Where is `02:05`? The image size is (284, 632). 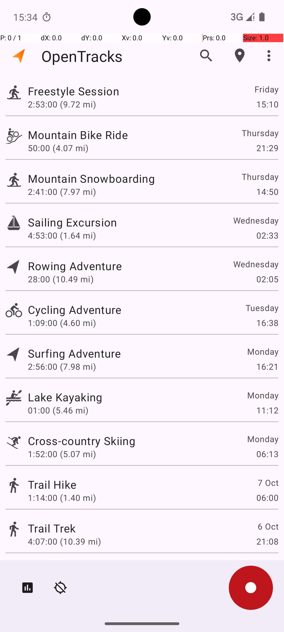 02:05 is located at coordinates (267, 279).